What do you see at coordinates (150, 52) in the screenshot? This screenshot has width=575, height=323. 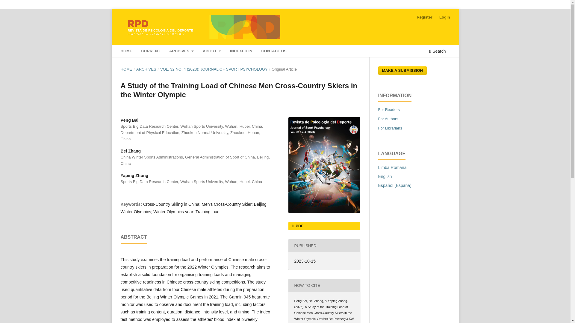 I see `CURRENT` at bounding box center [150, 52].